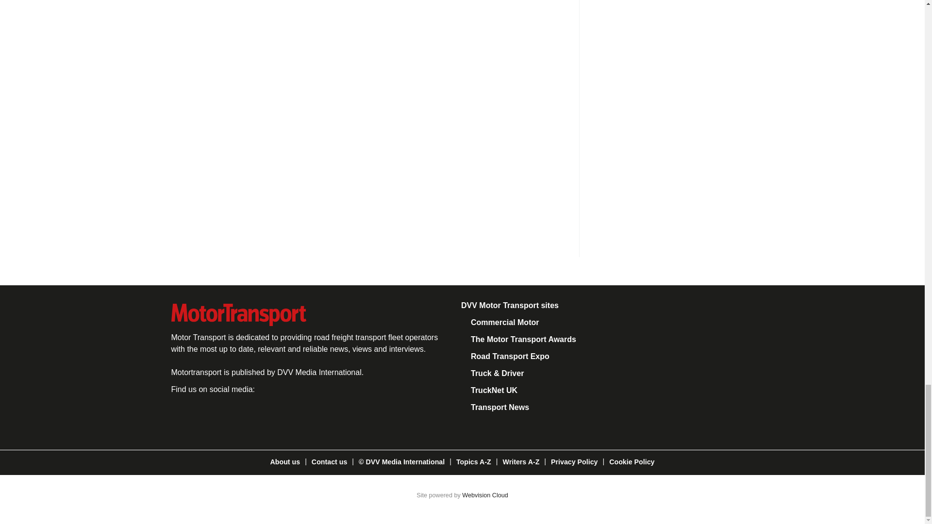  What do you see at coordinates (216, 414) in the screenshot?
I see `Connect with us on Twitter` at bounding box center [216, 414].